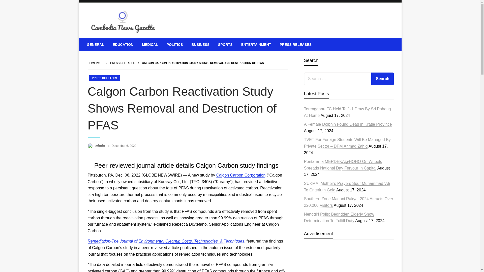 The image size is (484, 272). I want to click on admin, so click(101, 146).